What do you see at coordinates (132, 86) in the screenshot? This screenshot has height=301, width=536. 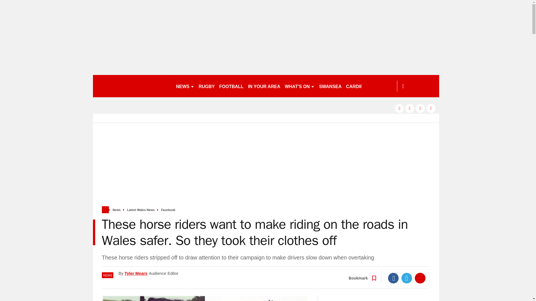 I see `walesonline` at bounding box center [132, 86].